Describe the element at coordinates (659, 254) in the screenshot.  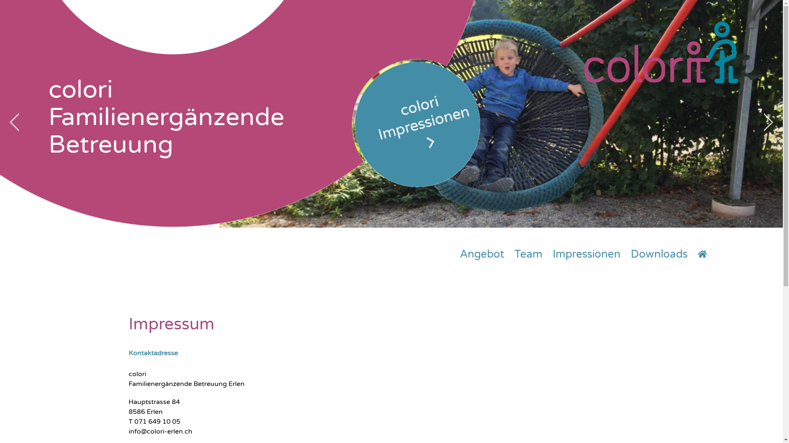
I see `Downloads` at that location.